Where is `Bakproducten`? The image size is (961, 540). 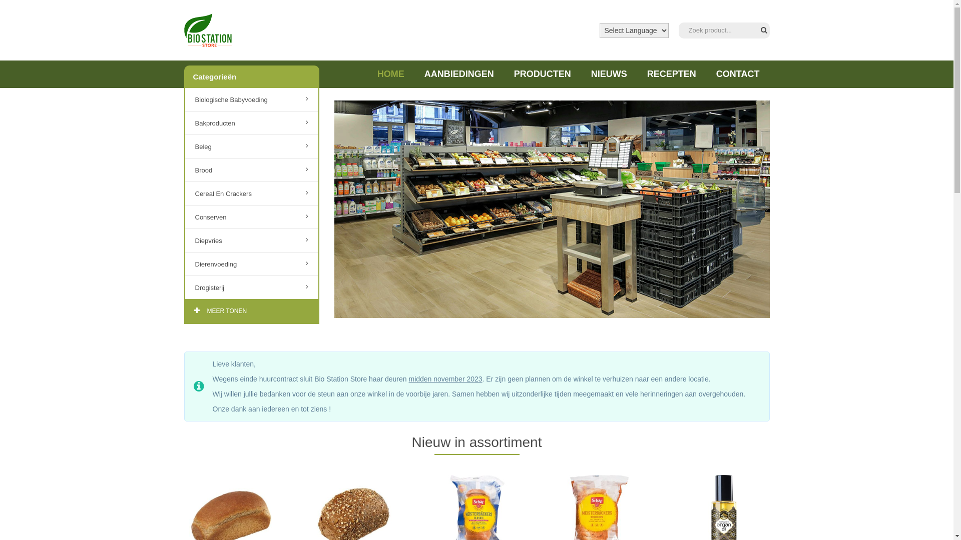 Bakproducten is located at coordinates (252, 123).